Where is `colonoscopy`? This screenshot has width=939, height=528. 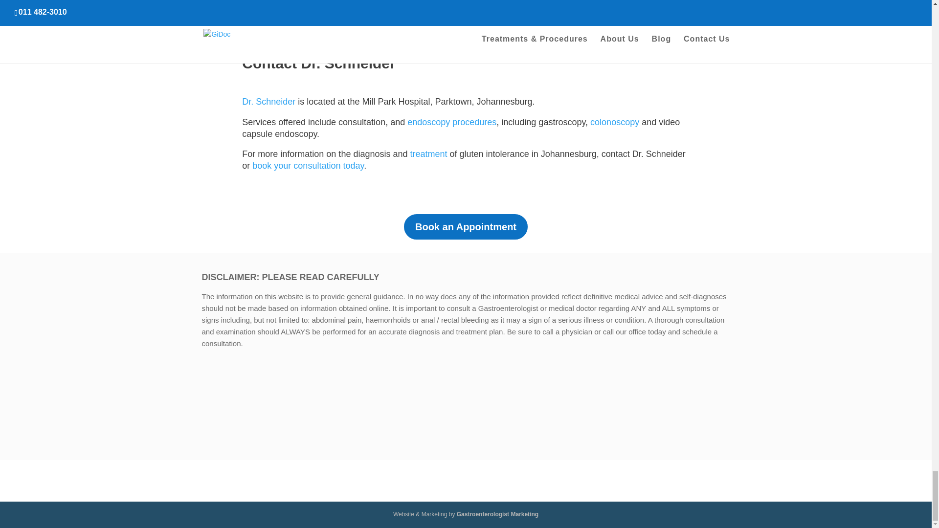
colonoscopy is located at coordinates (615, 122).